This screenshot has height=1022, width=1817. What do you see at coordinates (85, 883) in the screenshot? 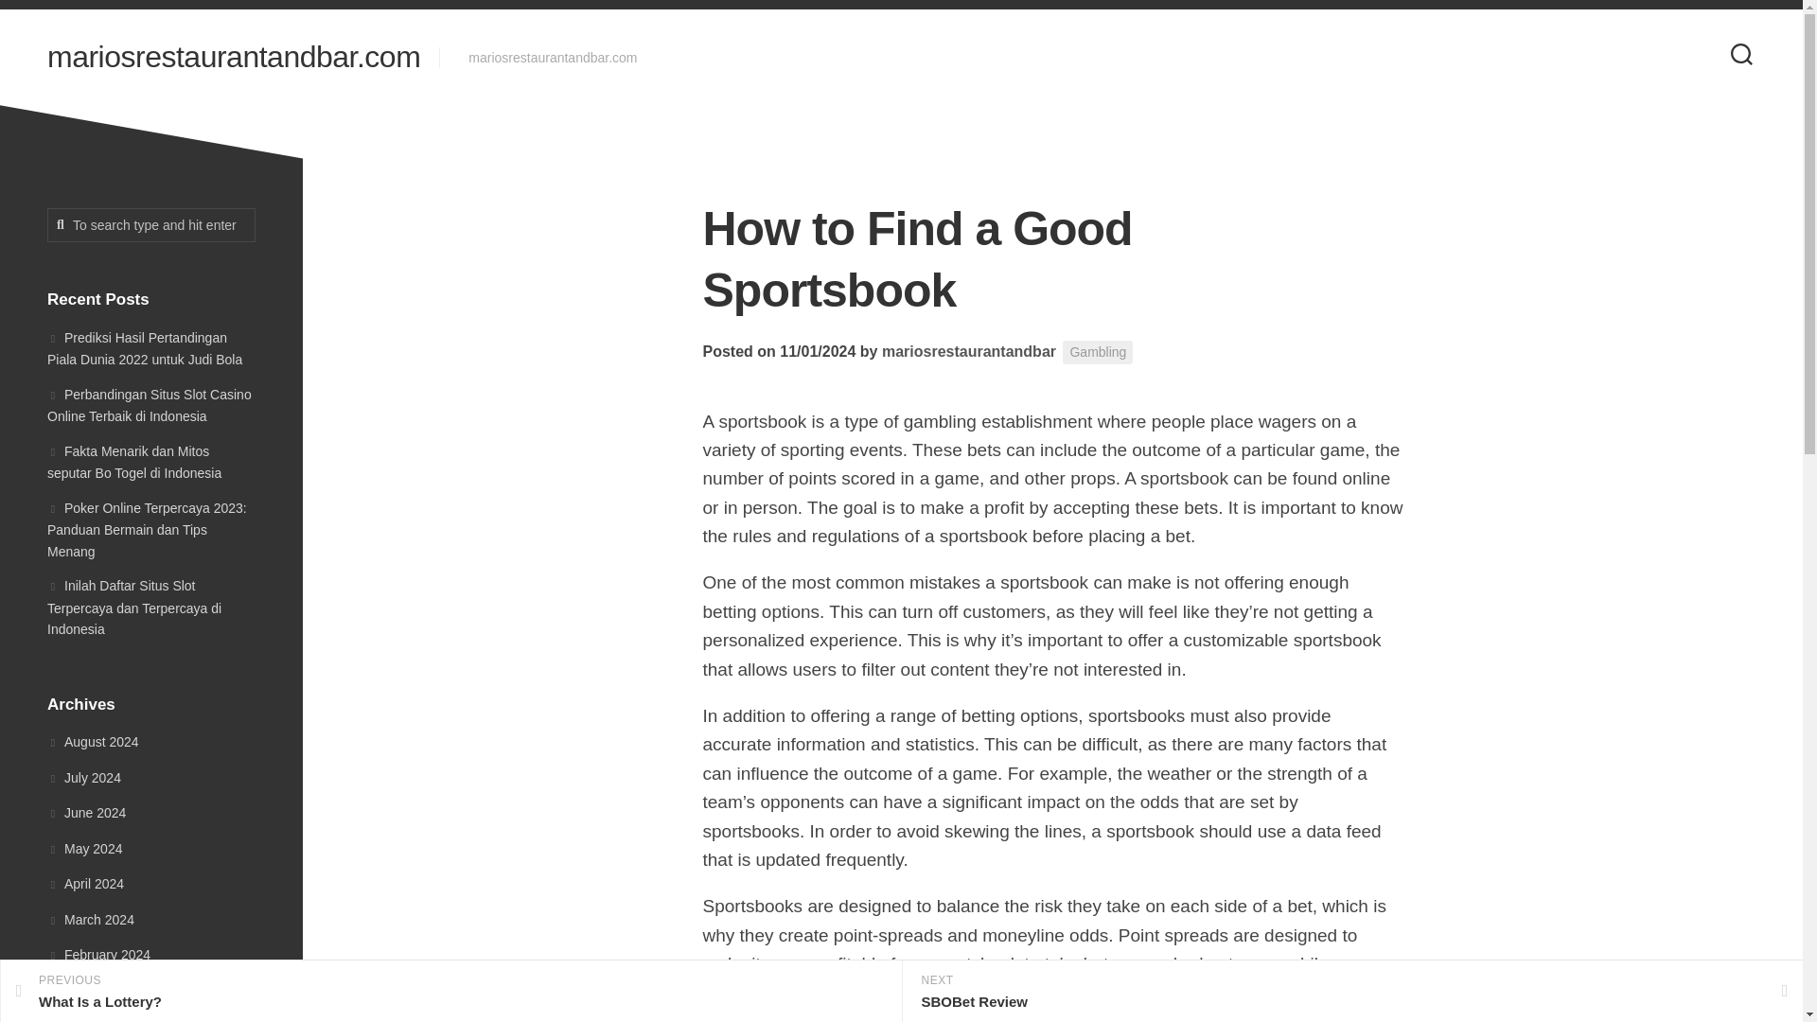
I see `March 2024` at bounding box center [85, 883].